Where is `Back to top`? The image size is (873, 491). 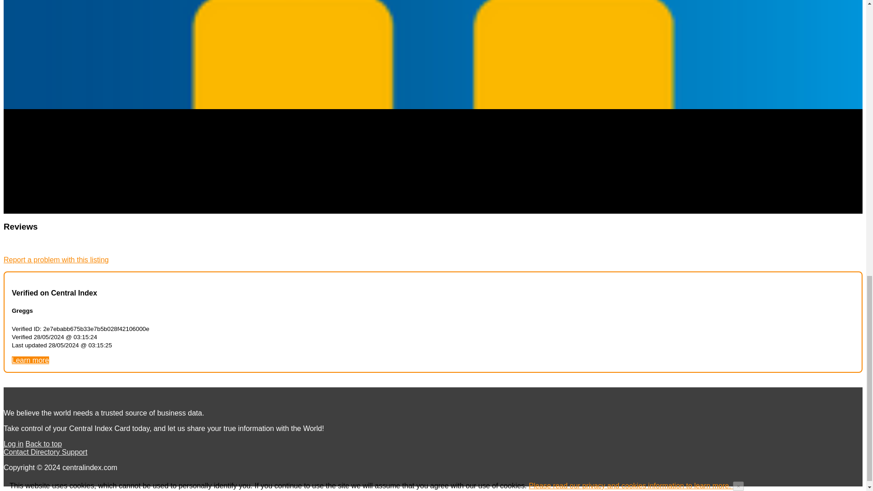 Back to top is located at coordinates (44, 444).